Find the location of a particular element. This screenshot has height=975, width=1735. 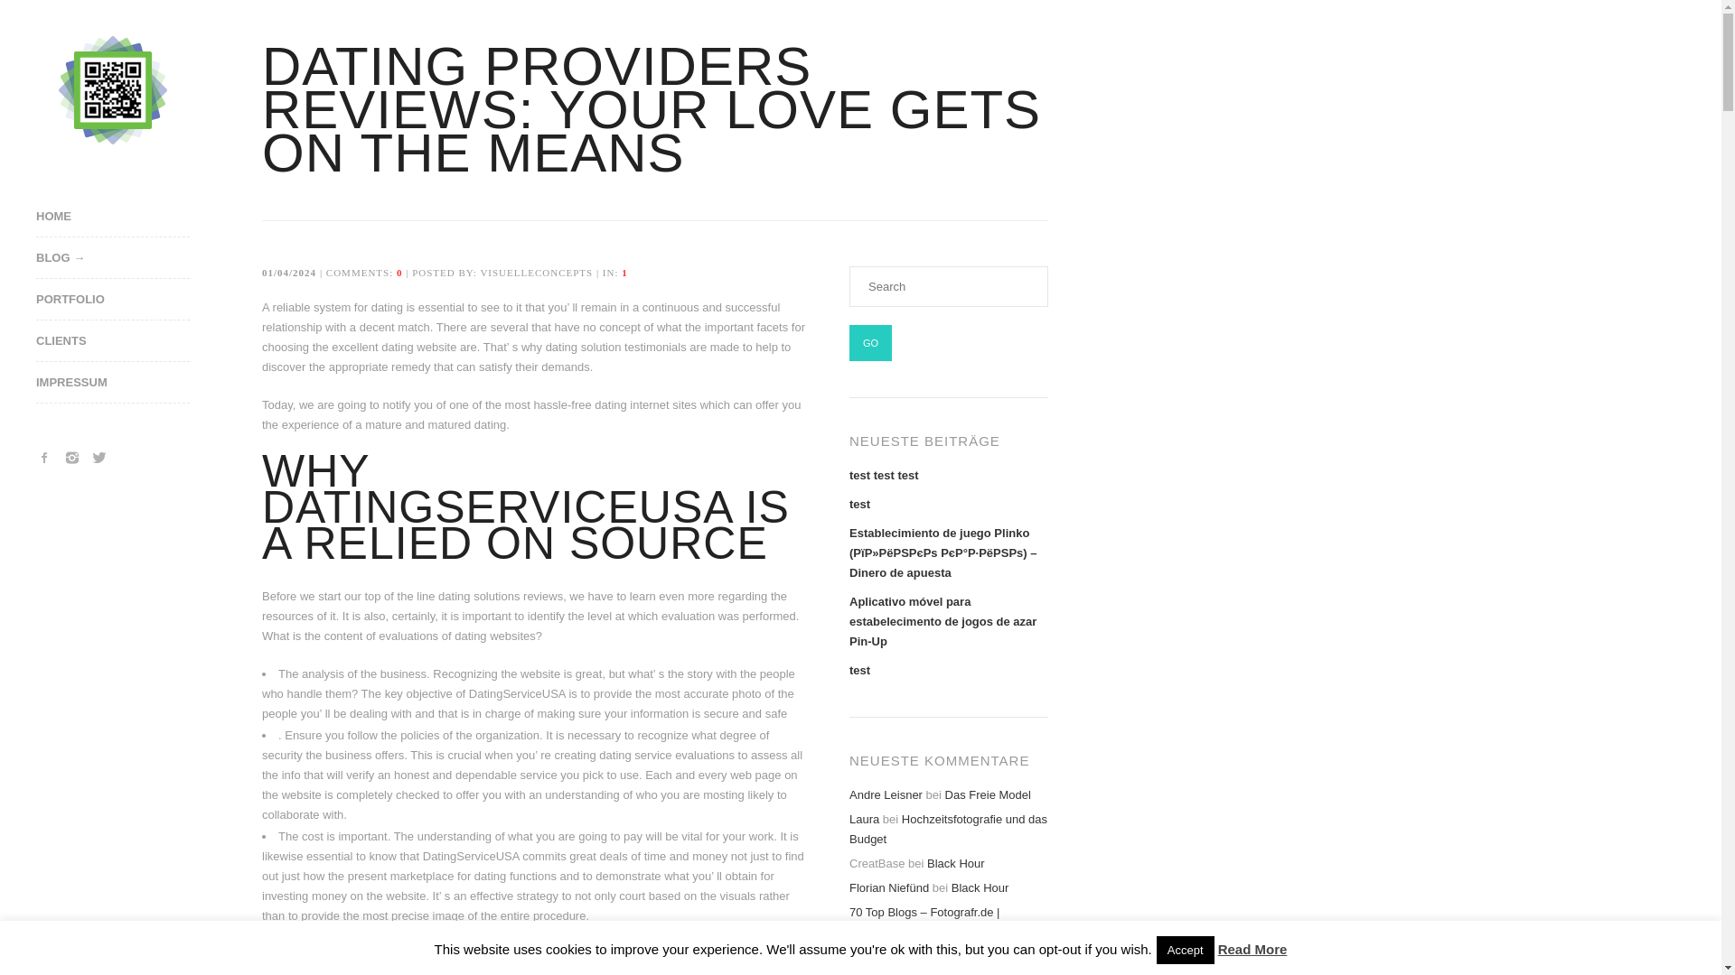

HOME is located at coordinates (130, 217).